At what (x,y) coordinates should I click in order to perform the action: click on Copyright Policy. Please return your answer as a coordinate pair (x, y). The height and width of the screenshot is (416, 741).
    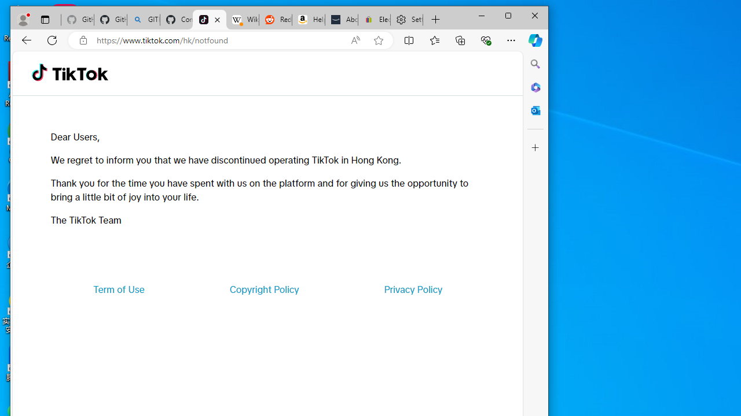
    Looking at the image, I should click on (264, 289).